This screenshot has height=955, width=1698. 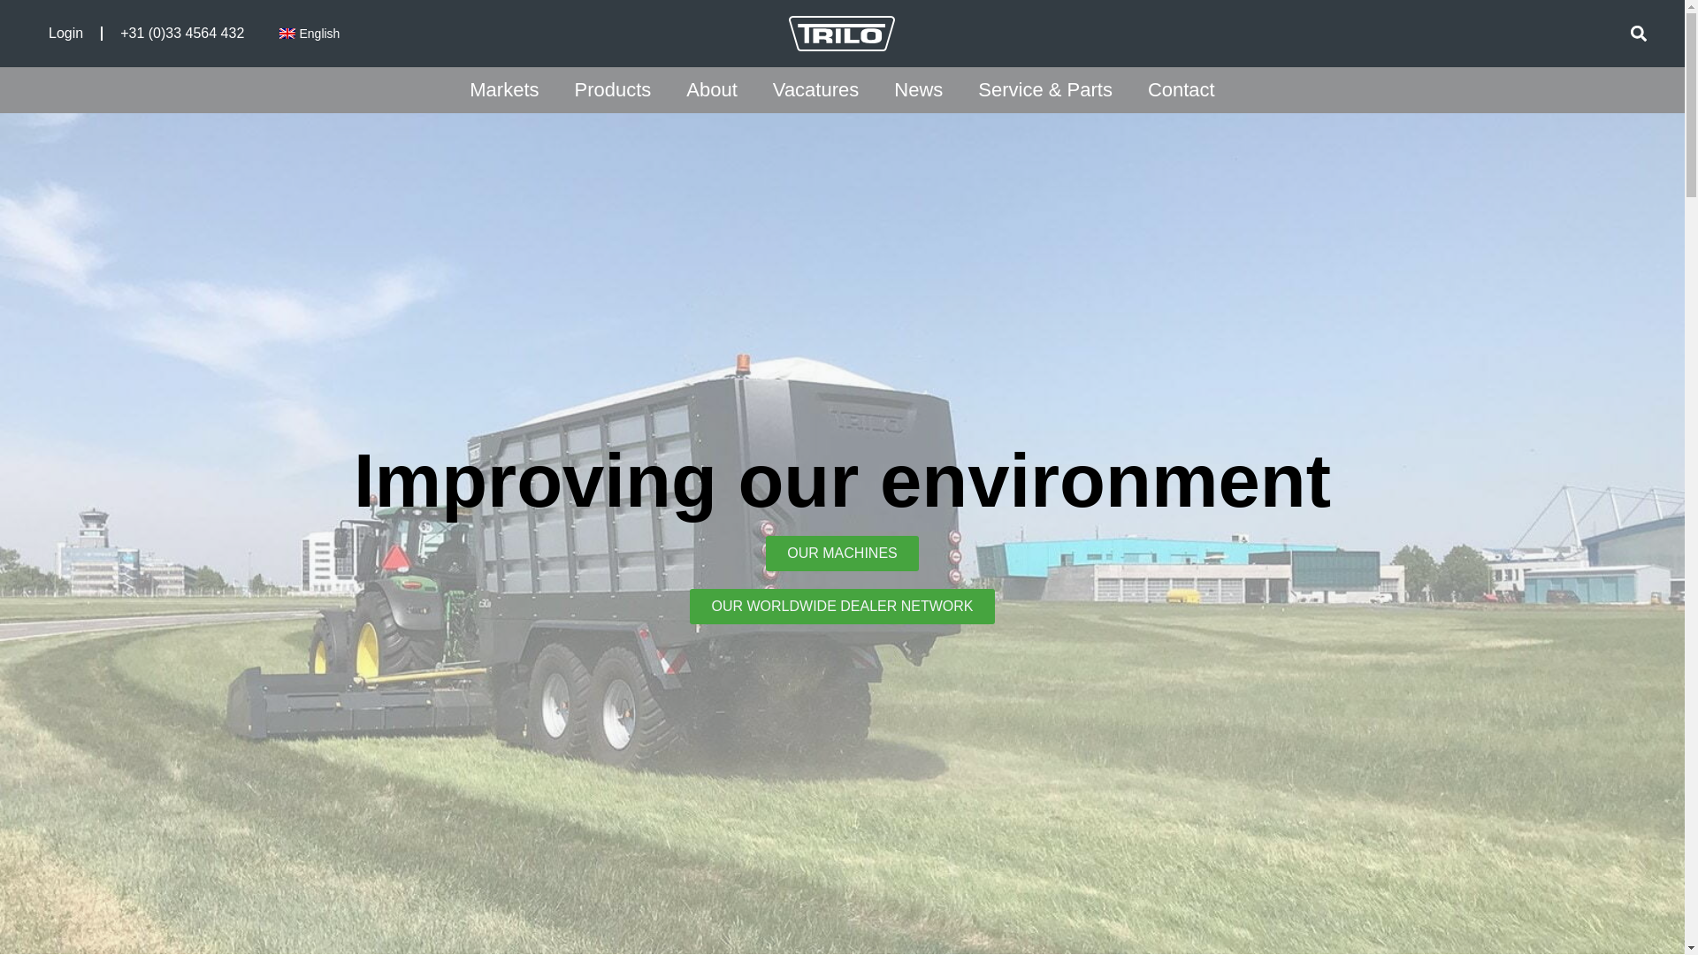 What do you see at coordinates (309, 34) in the screenshot?
I see `English` at bounding box center [309, 34].